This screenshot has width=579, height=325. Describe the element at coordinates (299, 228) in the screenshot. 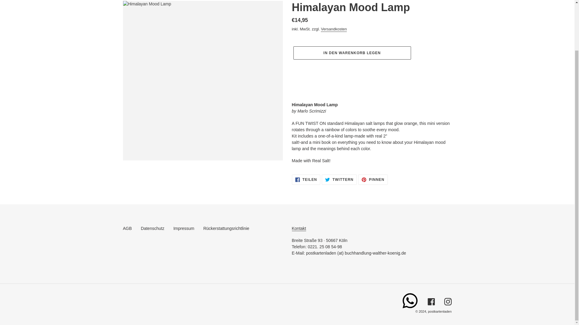

I see `Kontakt` at that location.